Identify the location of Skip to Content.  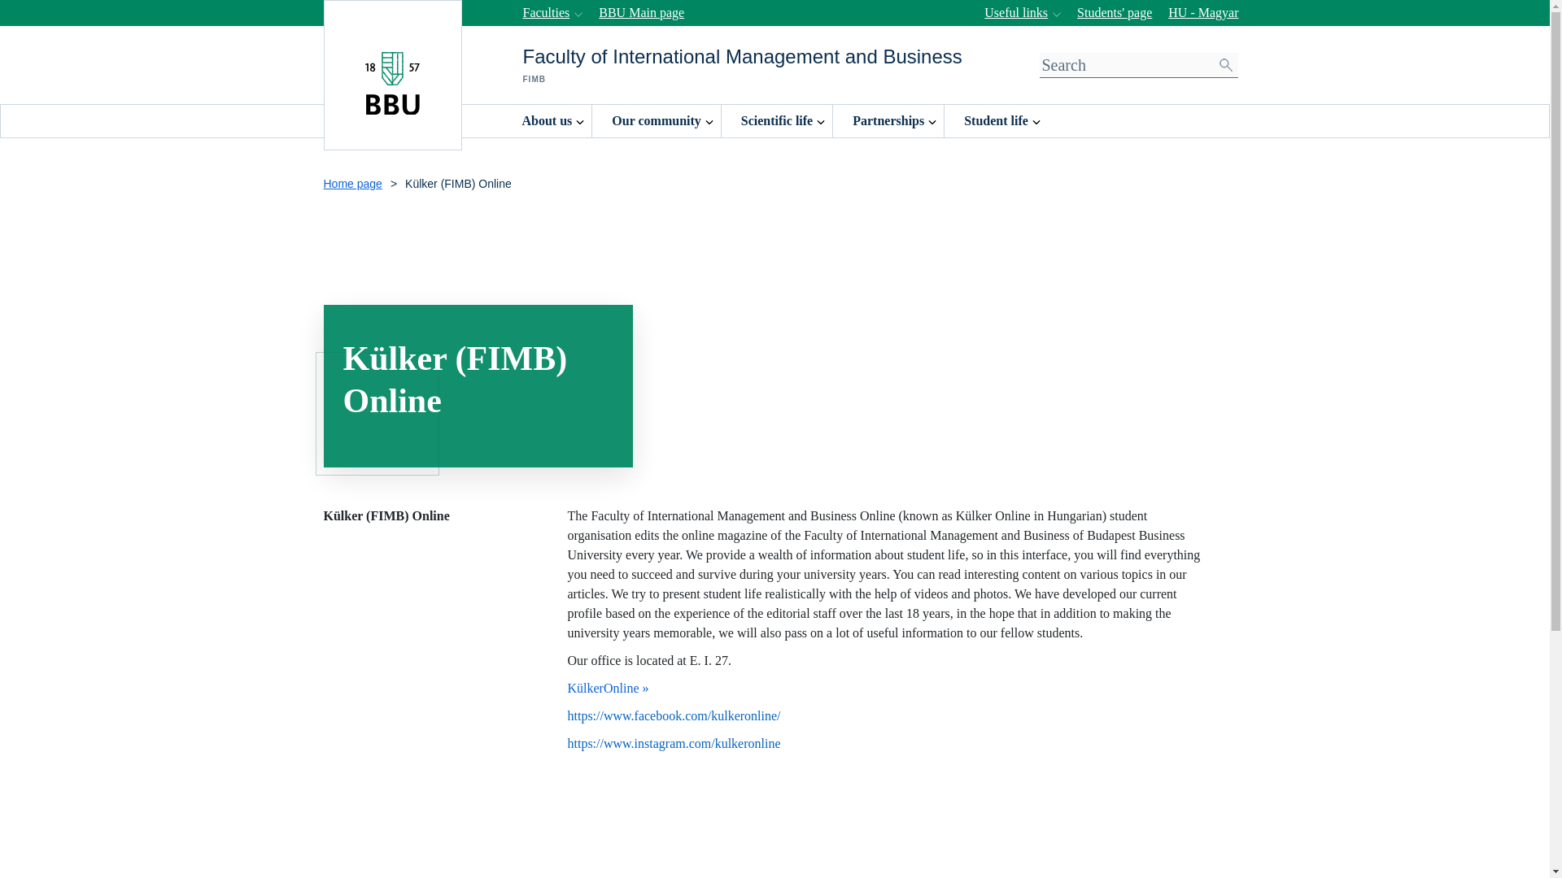
(50, 2).